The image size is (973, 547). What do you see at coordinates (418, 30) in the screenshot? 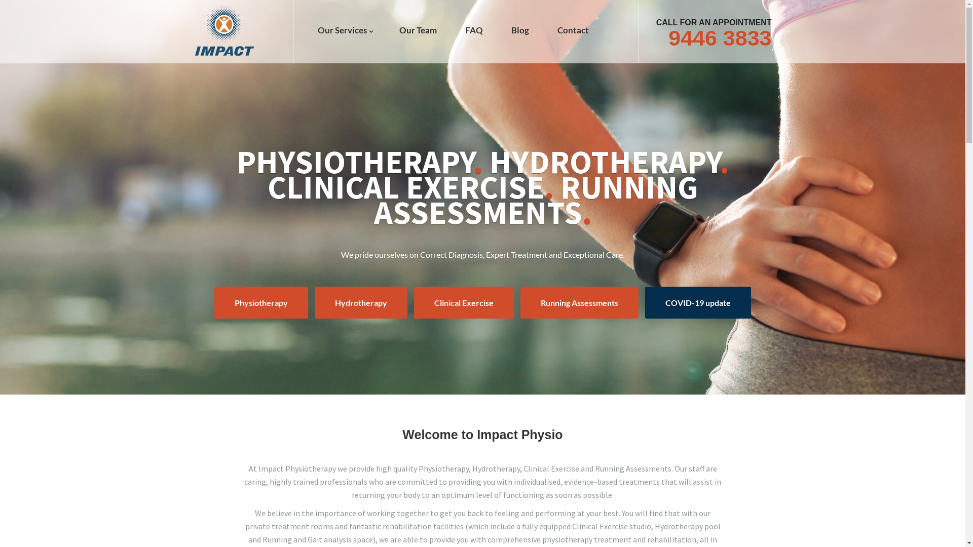
I see `Our Team` at bounding box center [418, 30].